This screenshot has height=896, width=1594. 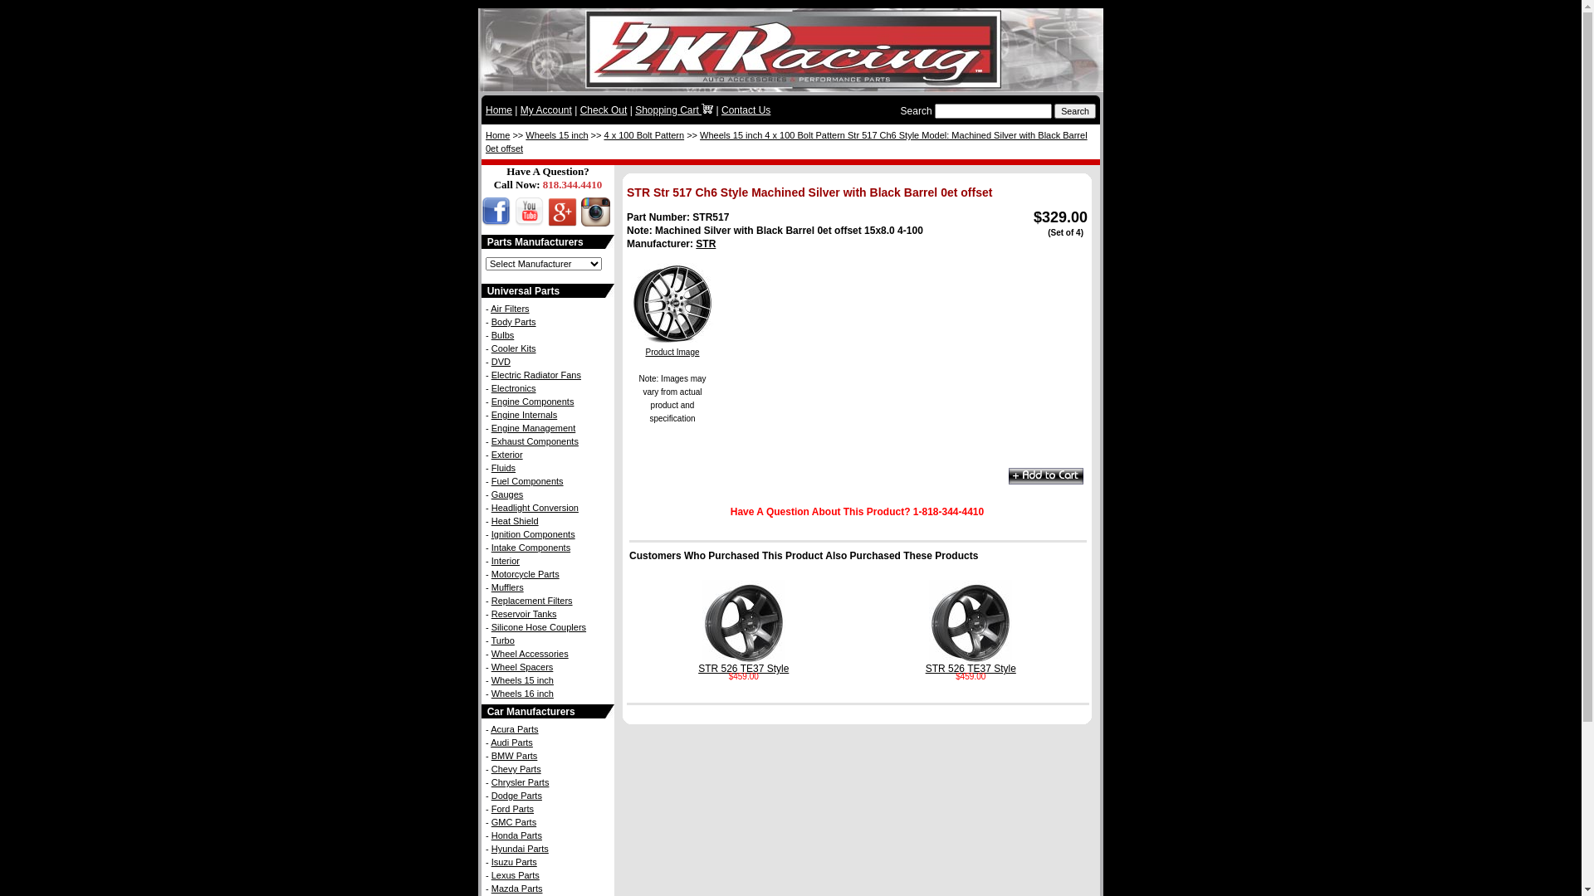 I want to click on Wheel Spacers, so click(x=523, y=667).